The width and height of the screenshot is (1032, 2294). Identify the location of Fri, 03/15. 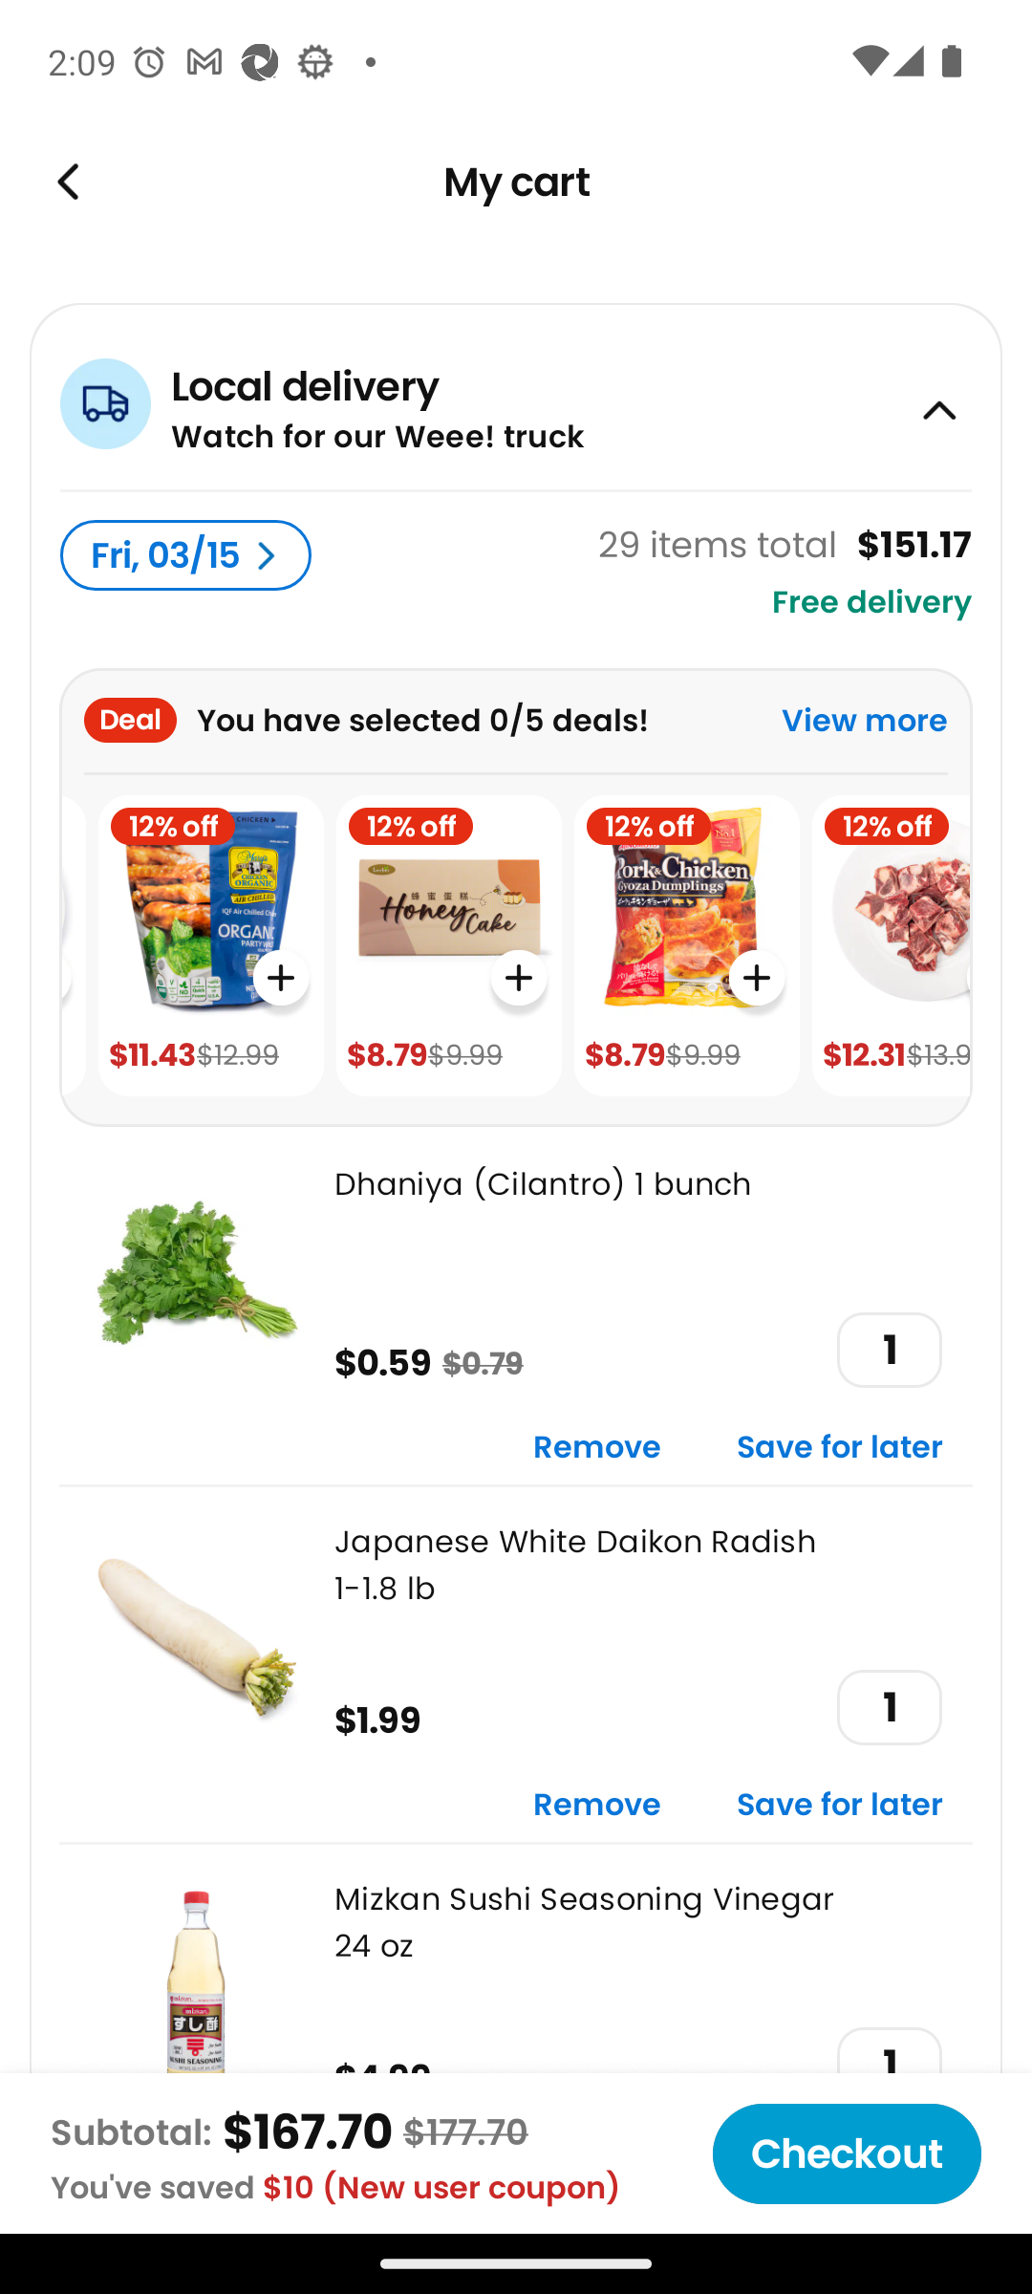
(185, 556).